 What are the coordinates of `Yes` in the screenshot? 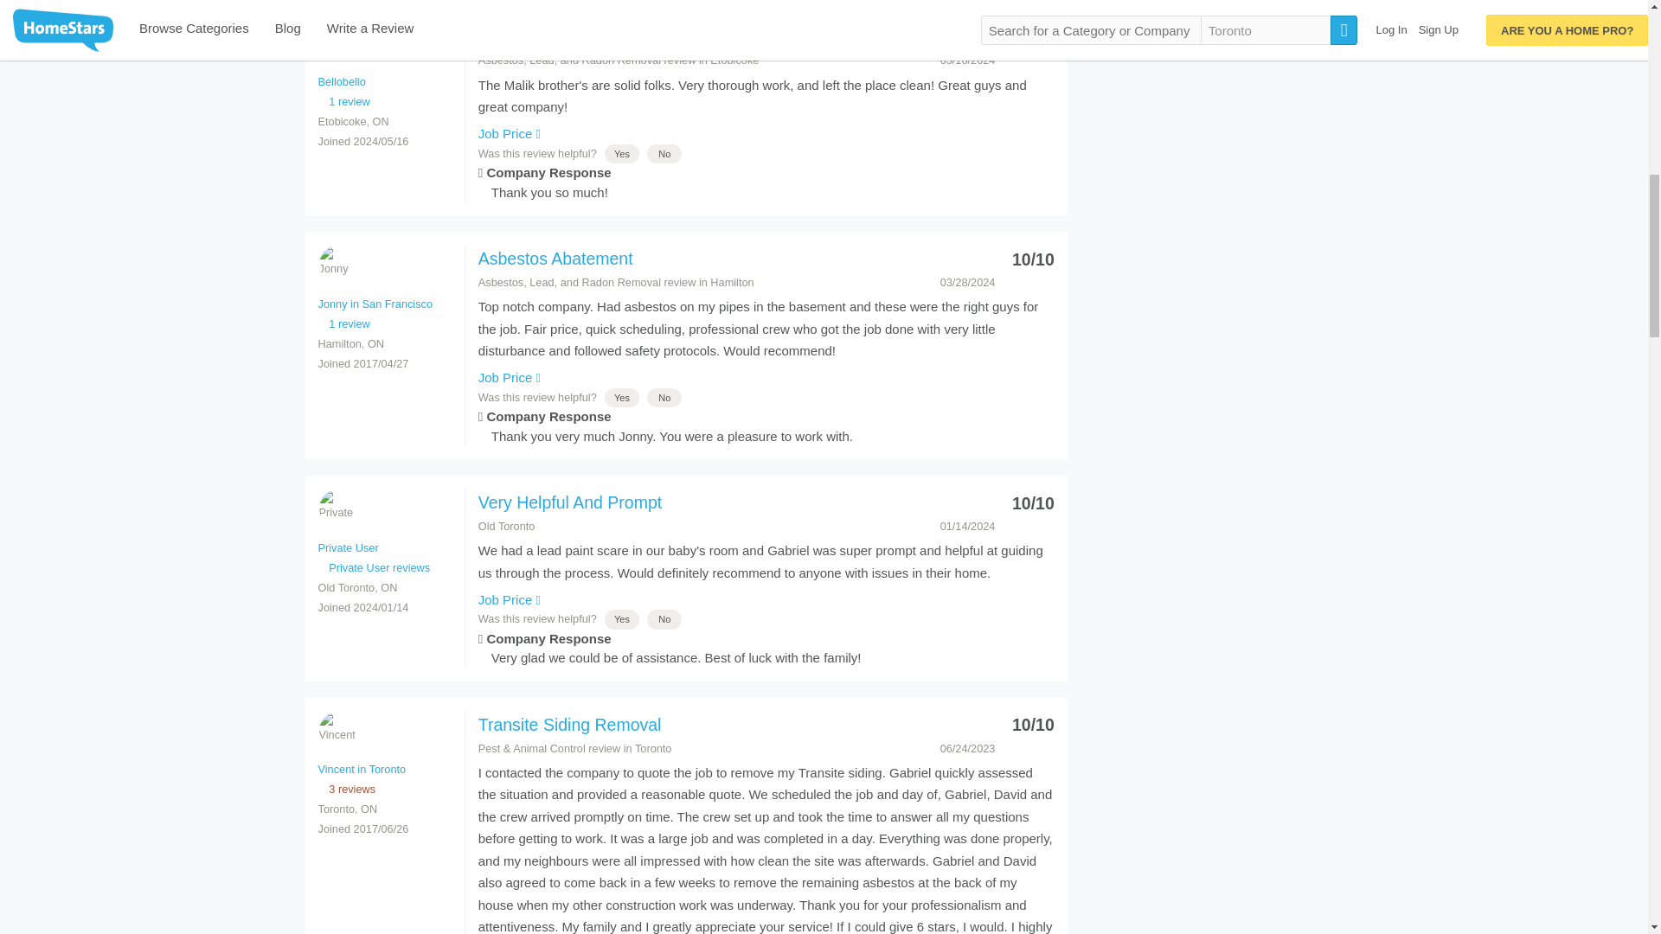 It's located at (621, 153).